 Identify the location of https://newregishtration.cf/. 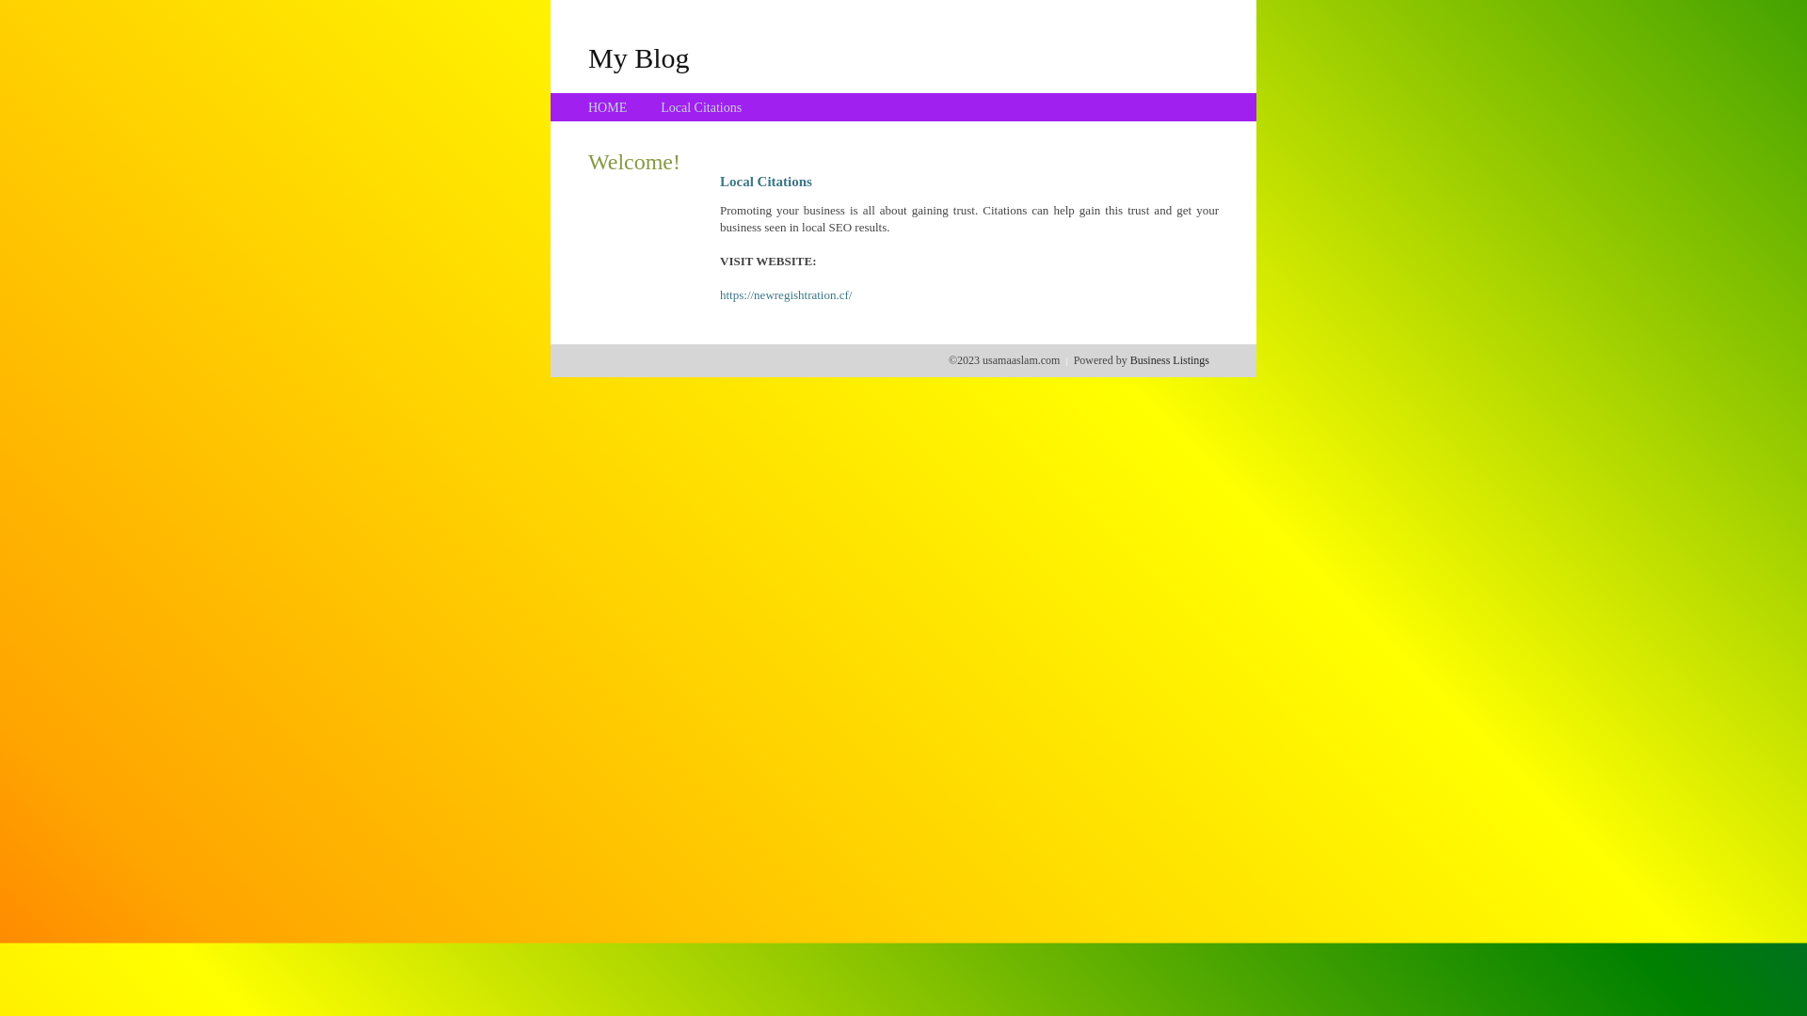
(786, 295).